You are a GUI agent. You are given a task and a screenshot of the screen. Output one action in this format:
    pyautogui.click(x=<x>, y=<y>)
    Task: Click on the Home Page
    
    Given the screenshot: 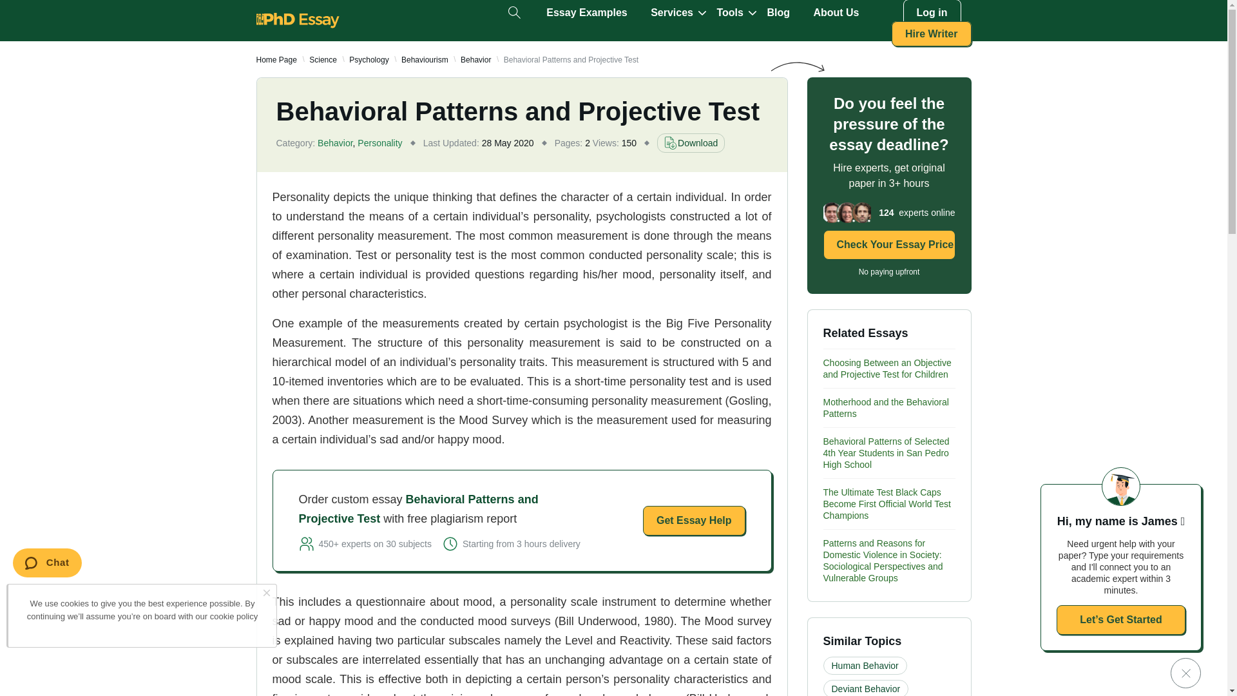 What is the action you would take?
    pyautogui.click(x=276, y=60)
    